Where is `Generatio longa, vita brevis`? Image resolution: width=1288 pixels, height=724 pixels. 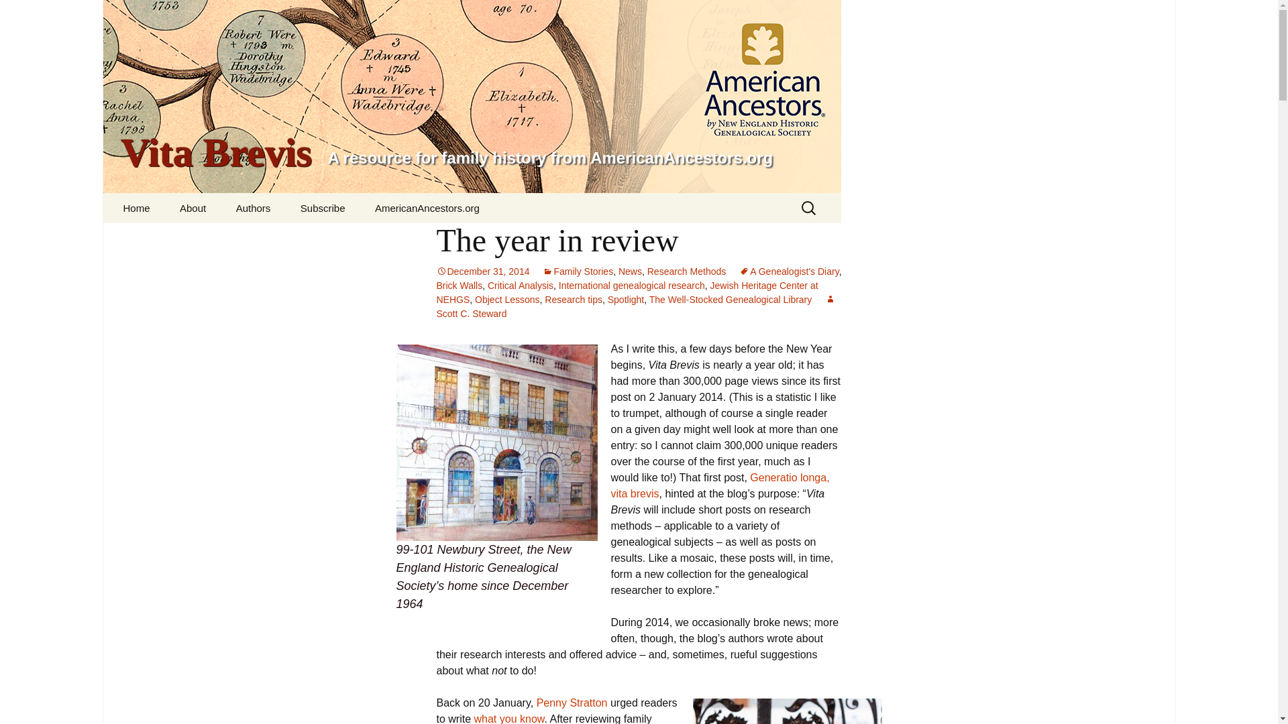 Generatio longa, vita brevis is located at coordinates (720, 485).